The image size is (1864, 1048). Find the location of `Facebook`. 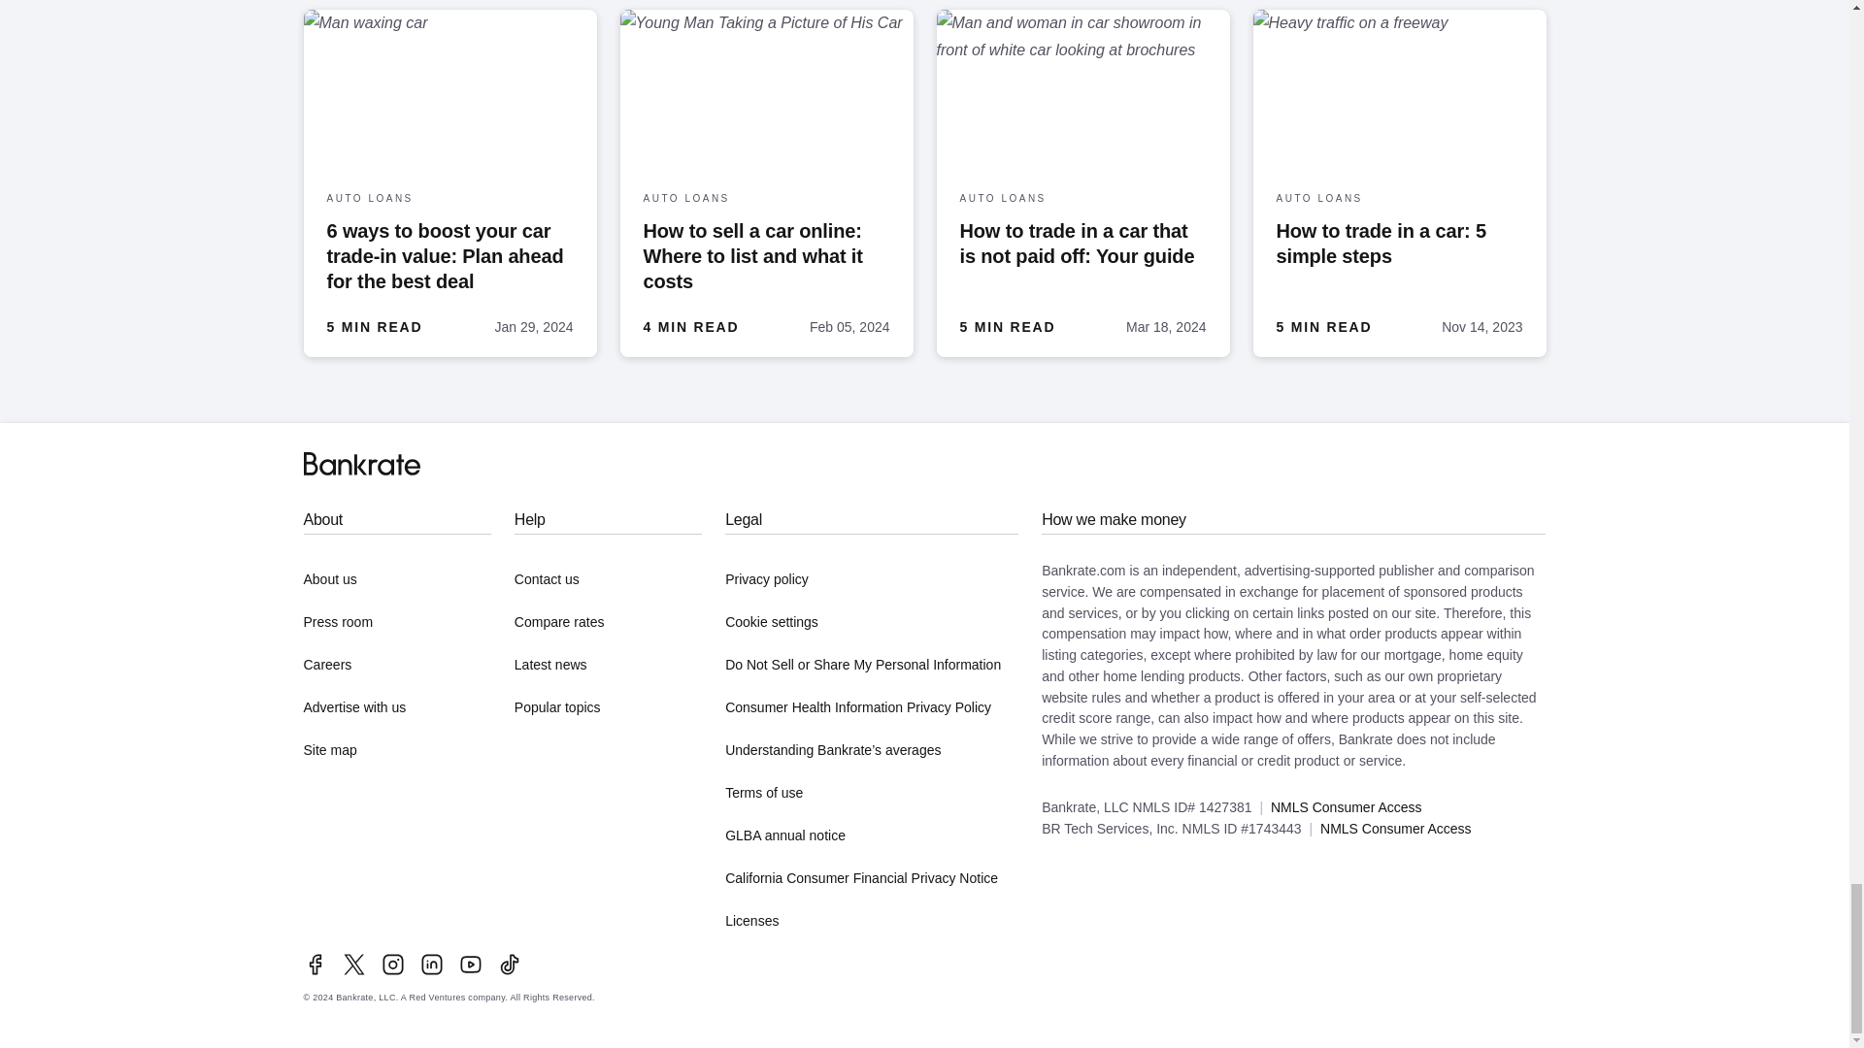

Facebook is located at coordinates (315, 964).